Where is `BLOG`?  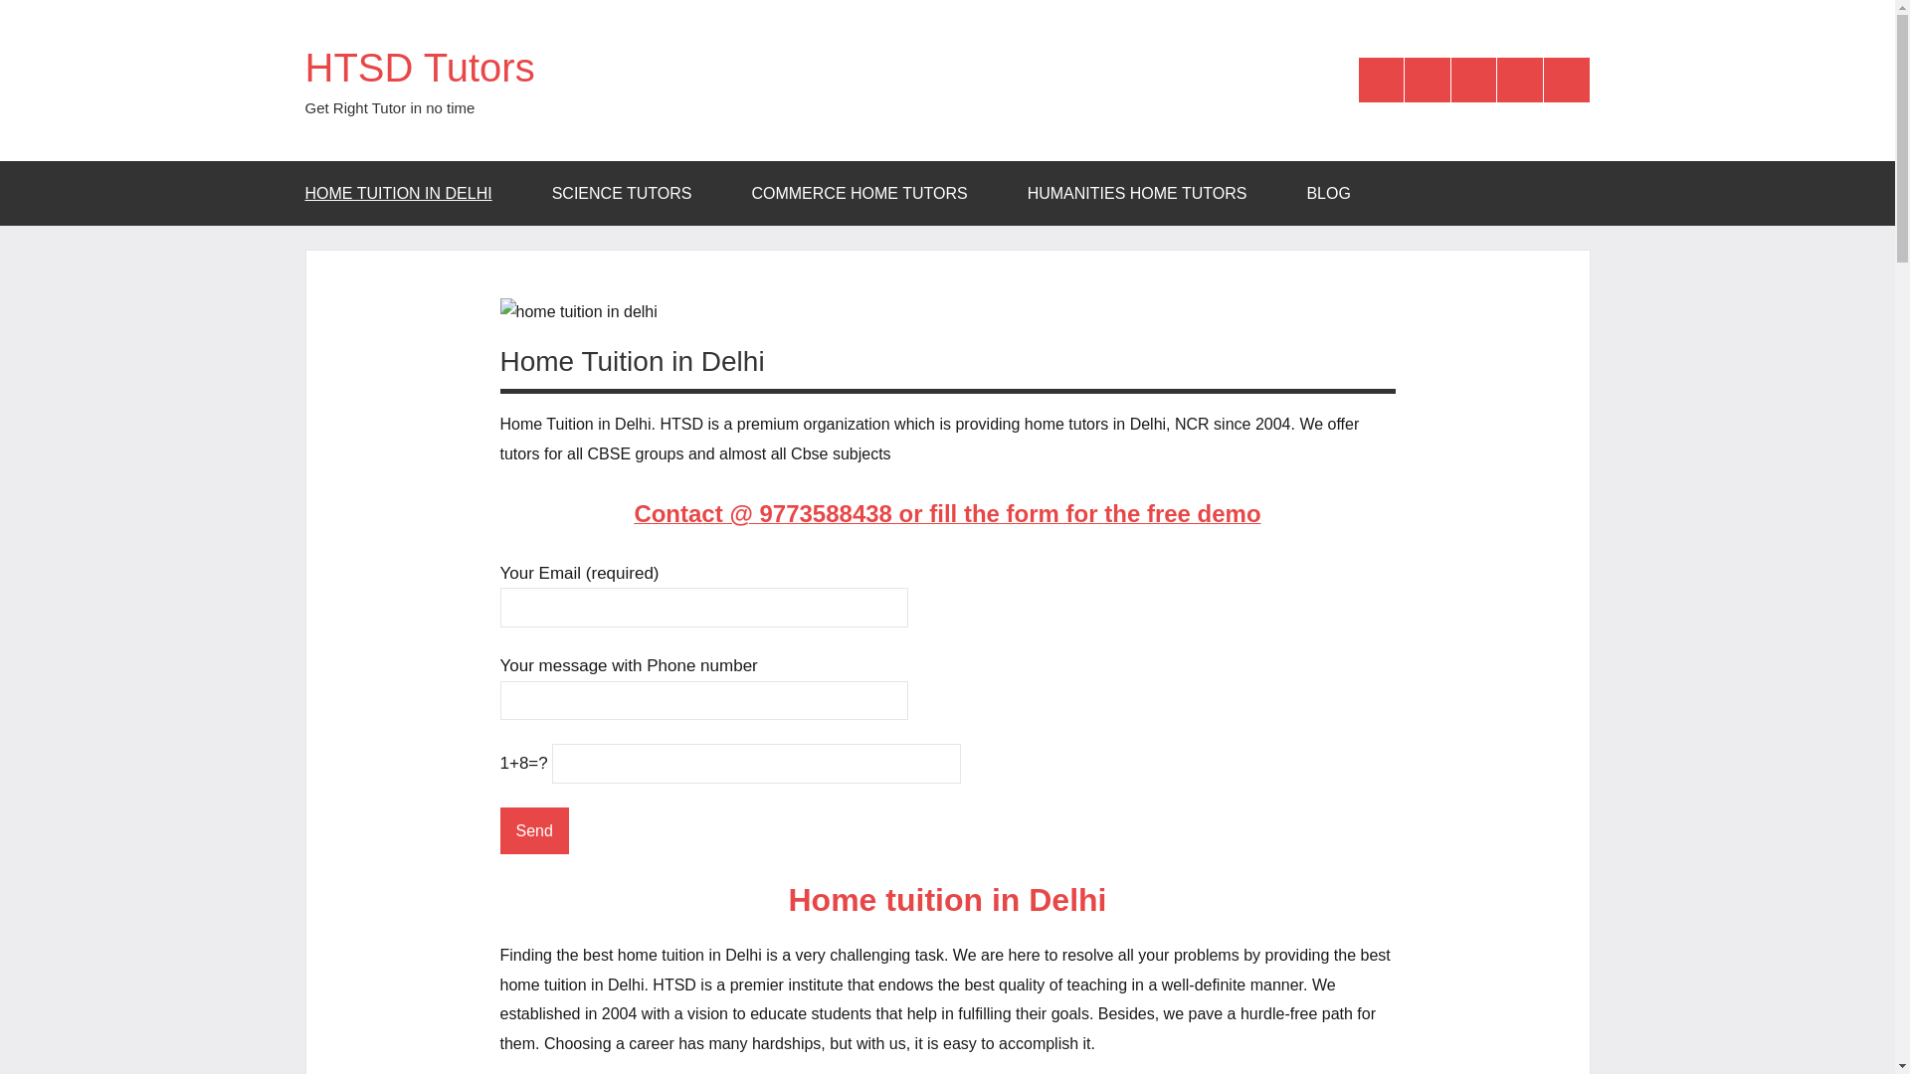 BLOG is located at coordinates (1327, 193).